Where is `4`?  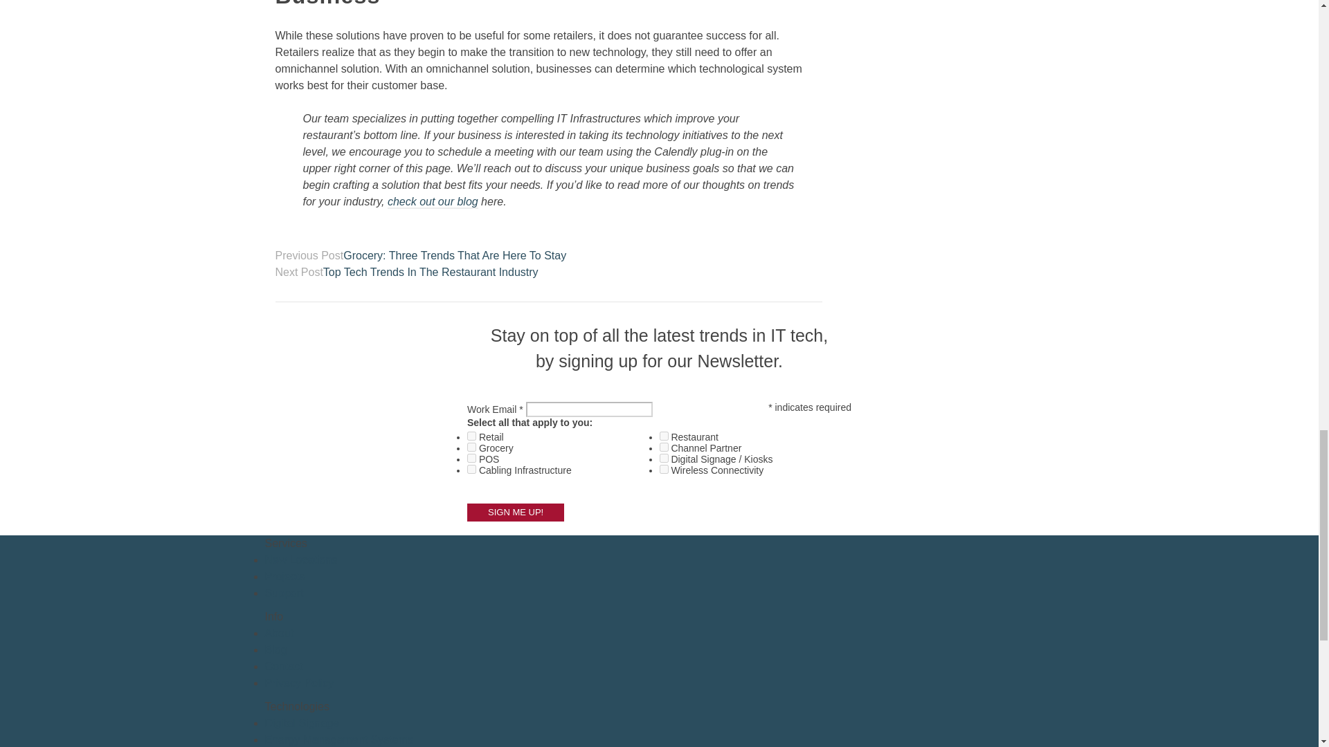
4 is located at coordinates (471, 447).